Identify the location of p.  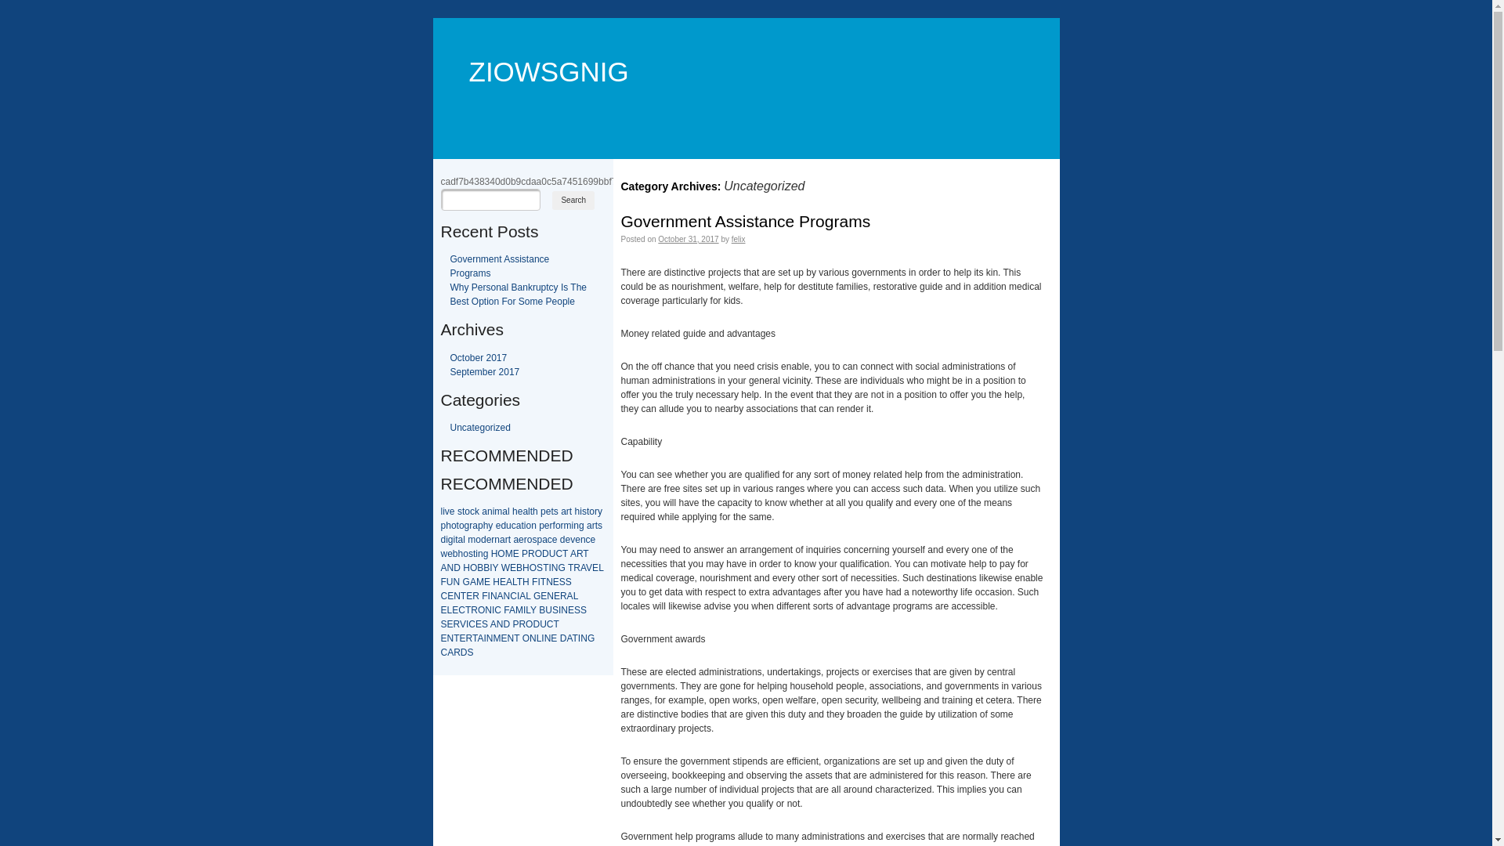
(443, 526).